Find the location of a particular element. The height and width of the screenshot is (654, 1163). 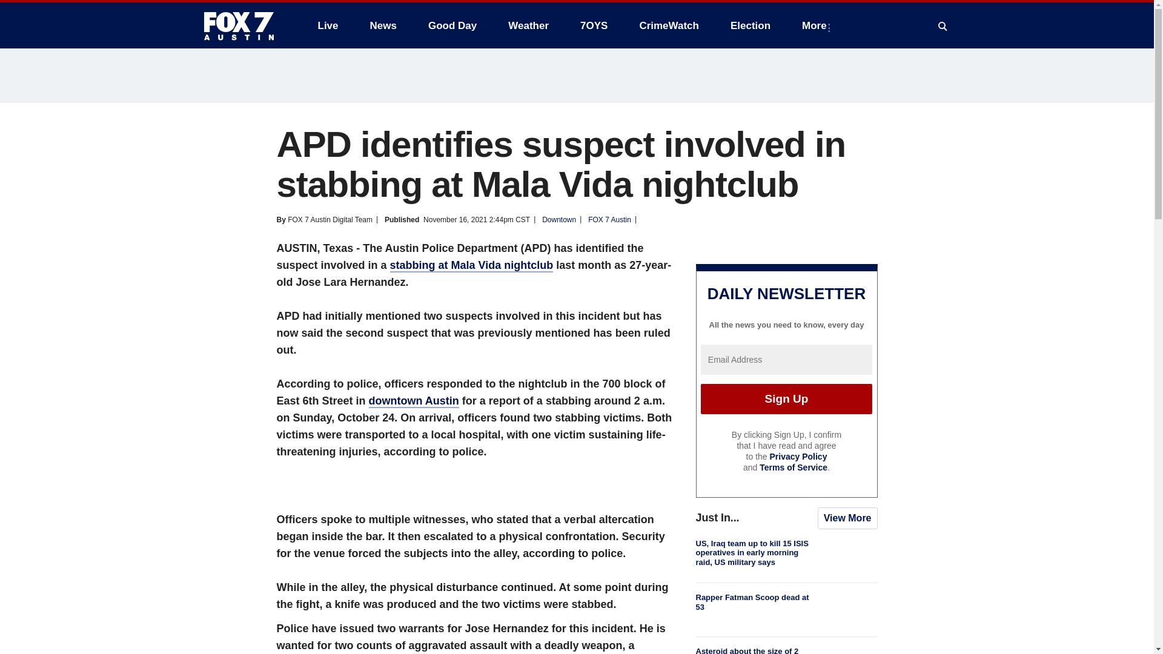

7OYS is located at coordinates (594, 25).